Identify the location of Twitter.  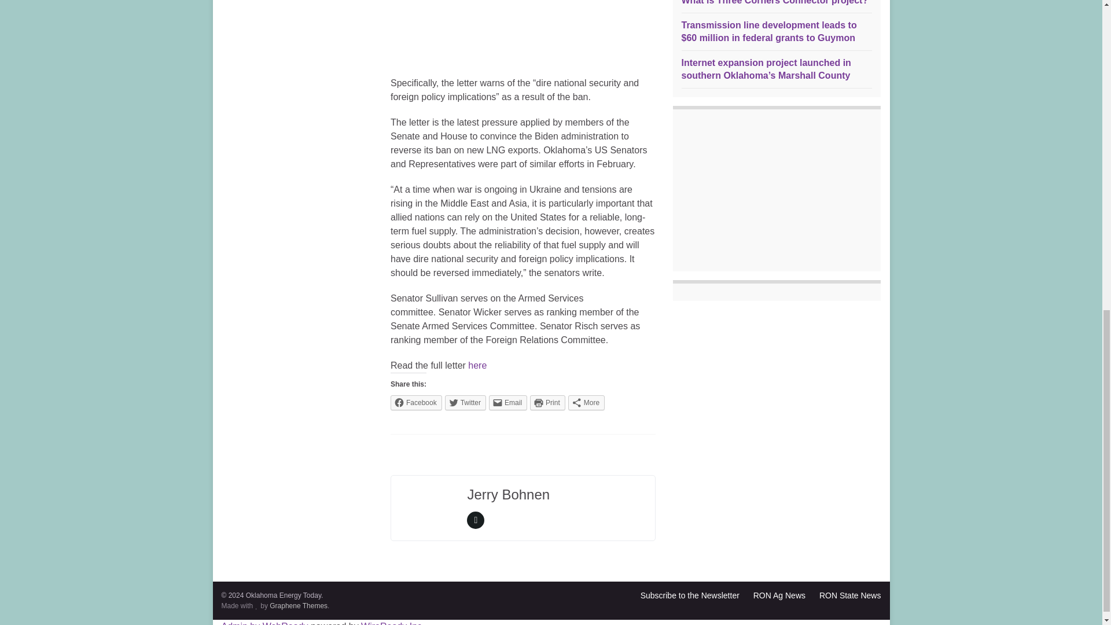
(465, 402).